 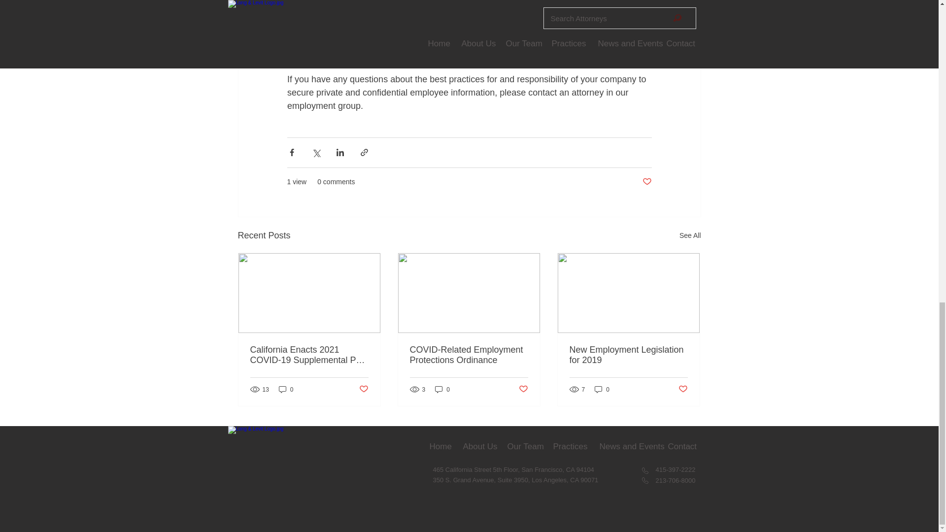 What do you see at coordinates (690, 235) in the screenshot?
I see `See All` at bounding box center [690, 235].